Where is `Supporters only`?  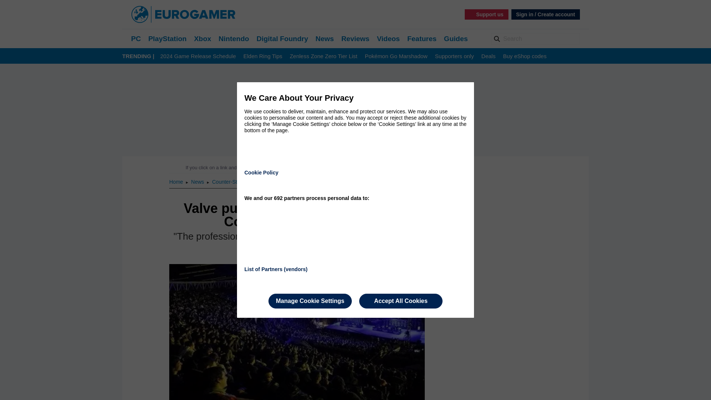 Supporters only is located at coordinates (455, 56).